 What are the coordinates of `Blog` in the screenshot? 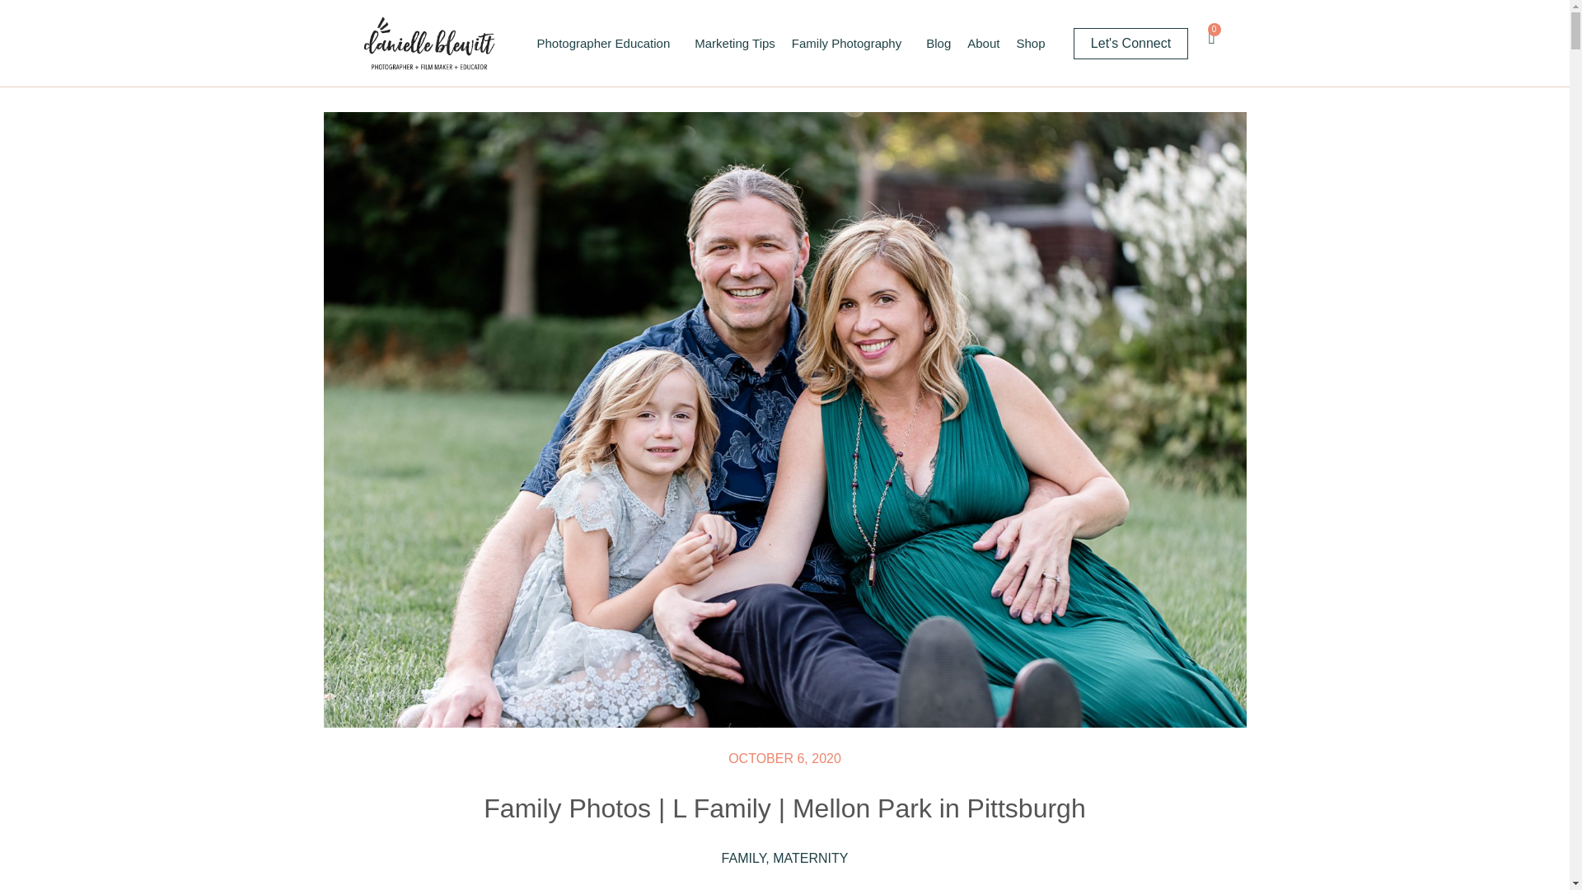 It's located at (938, 43).